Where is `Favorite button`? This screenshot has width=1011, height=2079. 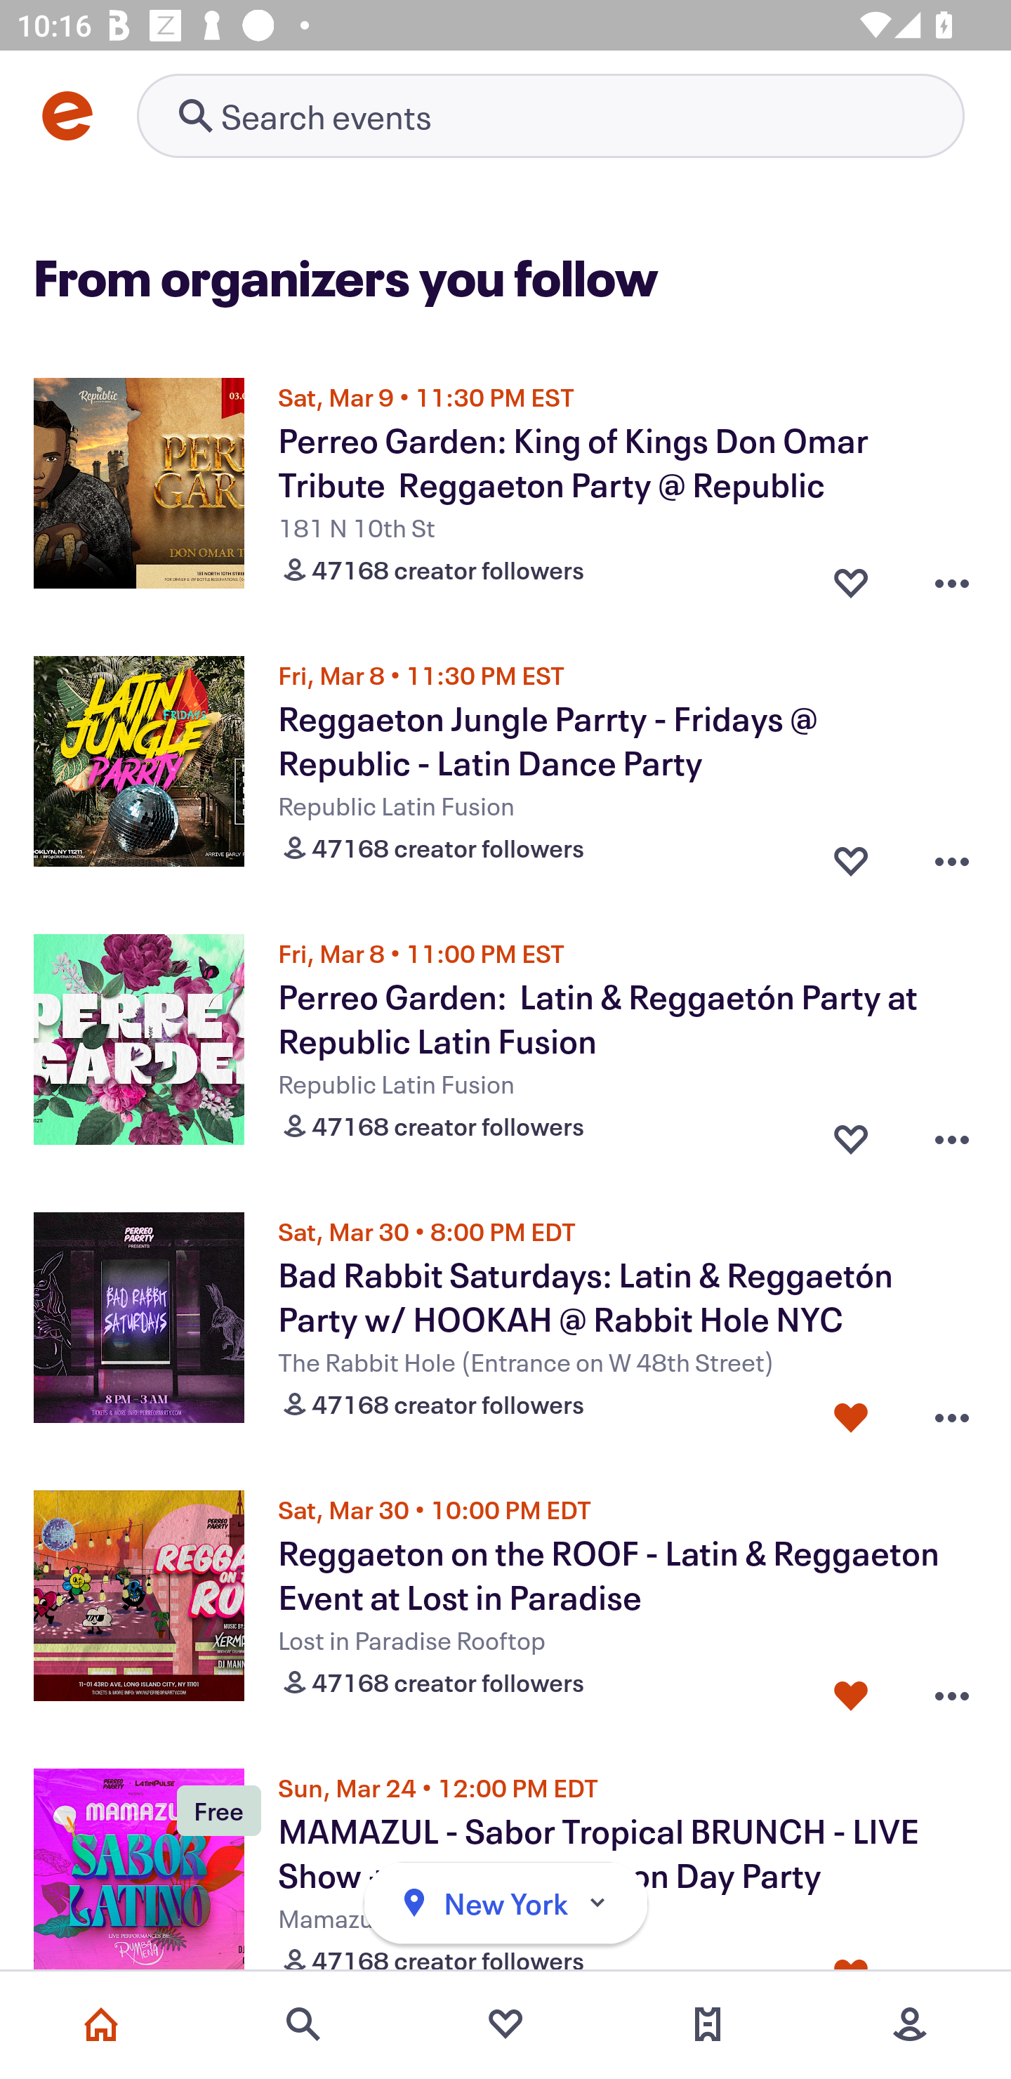
Favorite button is located at coordinates (851, 855).